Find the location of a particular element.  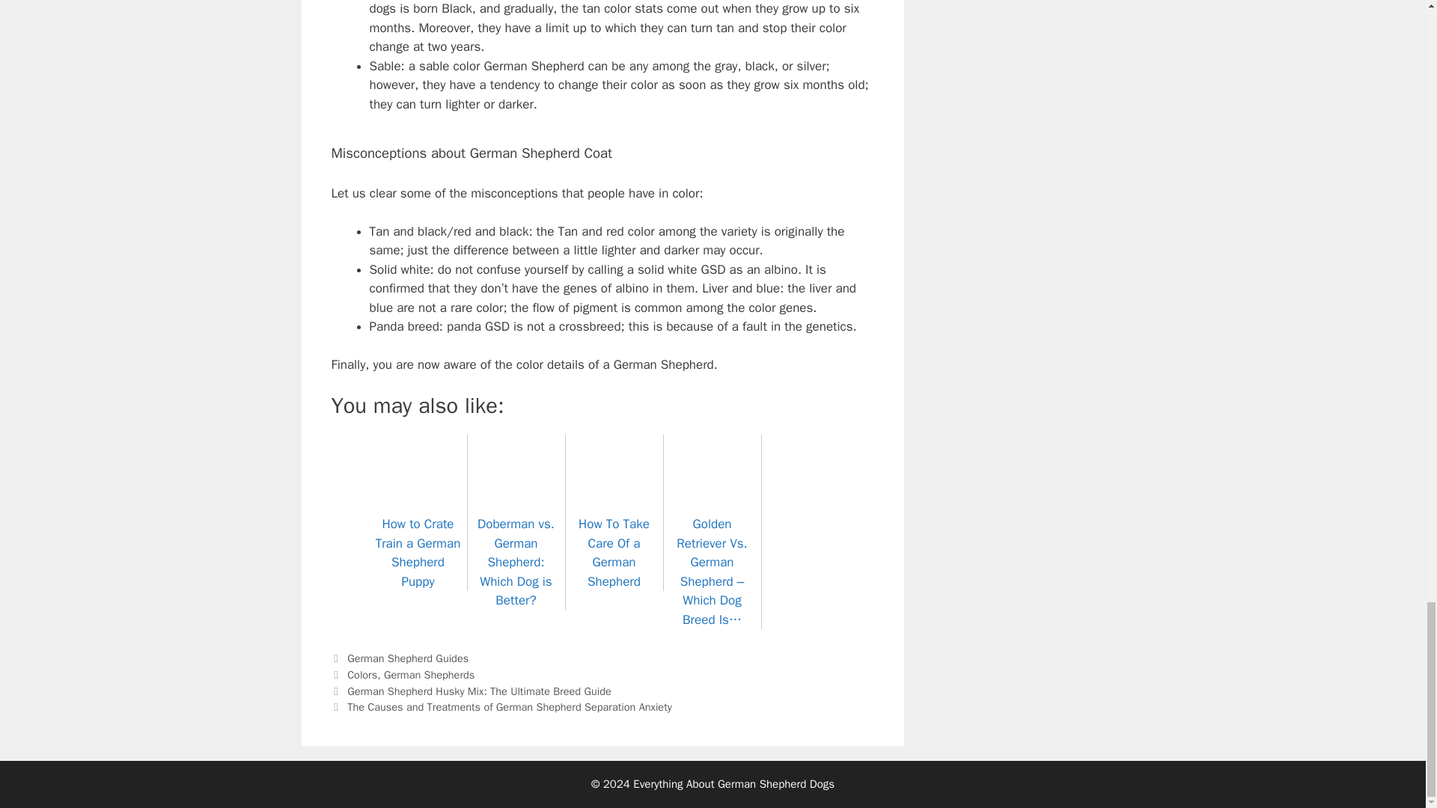

Next is located at coordinates (500, 706).